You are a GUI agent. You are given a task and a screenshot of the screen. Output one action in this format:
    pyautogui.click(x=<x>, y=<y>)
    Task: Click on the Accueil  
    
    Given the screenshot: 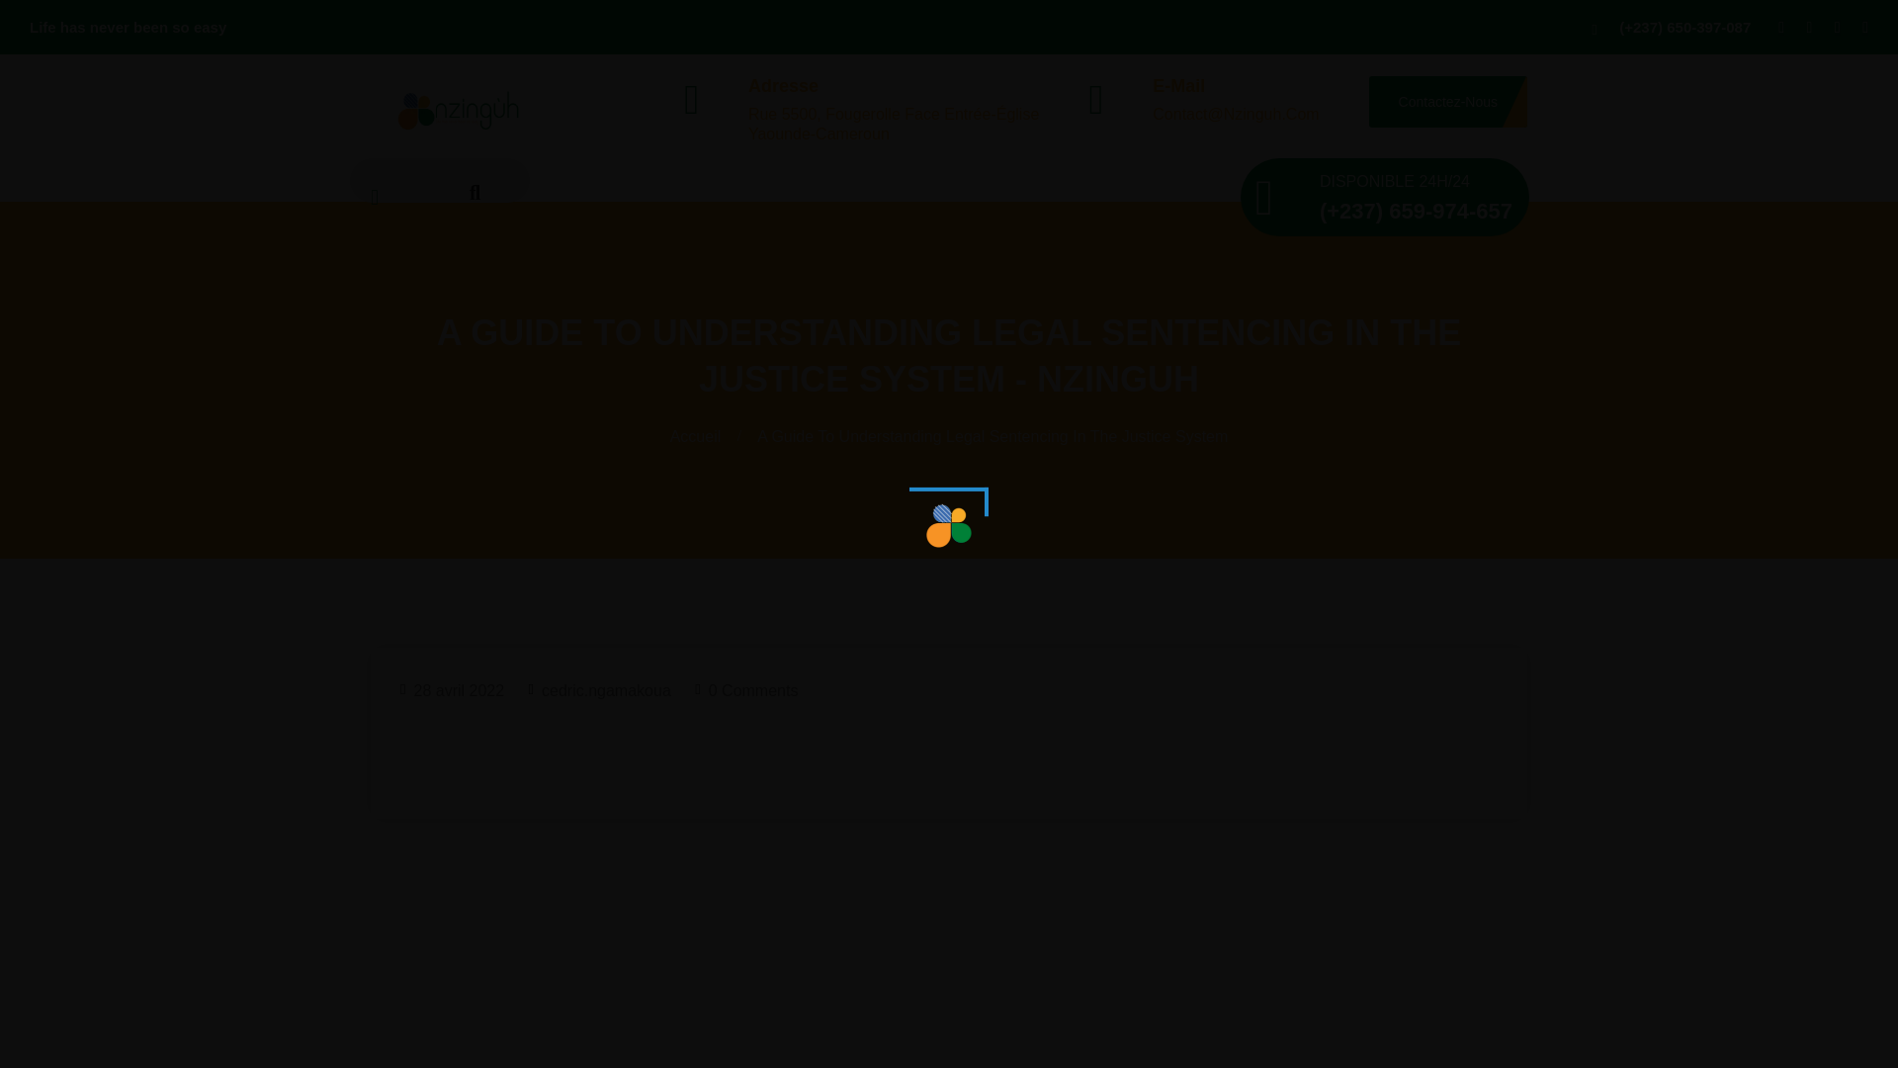 What is the action you would take?
    pyautogui.click(x=699, y=437)
    